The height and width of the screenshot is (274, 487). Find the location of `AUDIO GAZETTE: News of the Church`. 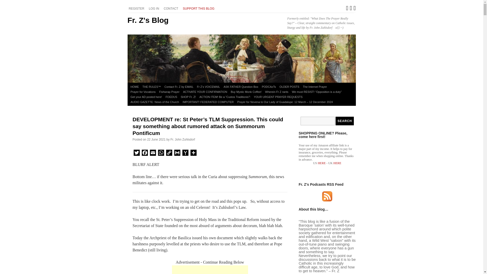

AUDIO GAZETTE: News of the Church is located at coordinates (155, 102).